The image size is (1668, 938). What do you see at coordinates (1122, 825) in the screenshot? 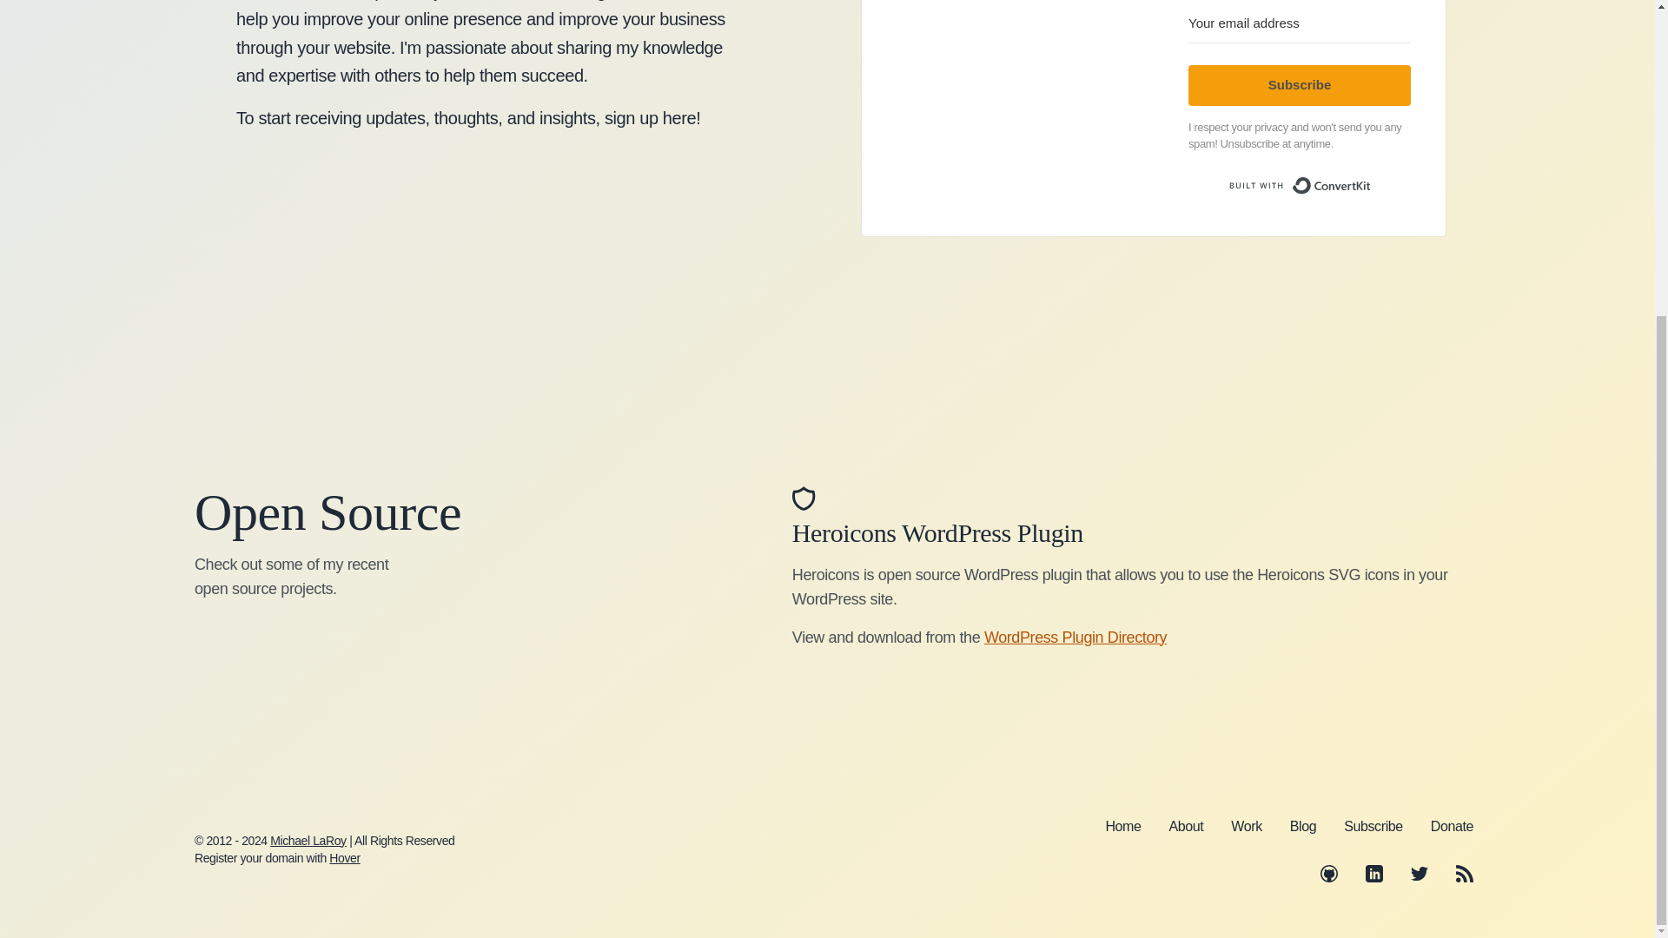
I see `Home` at bounding box center [1122, 825].